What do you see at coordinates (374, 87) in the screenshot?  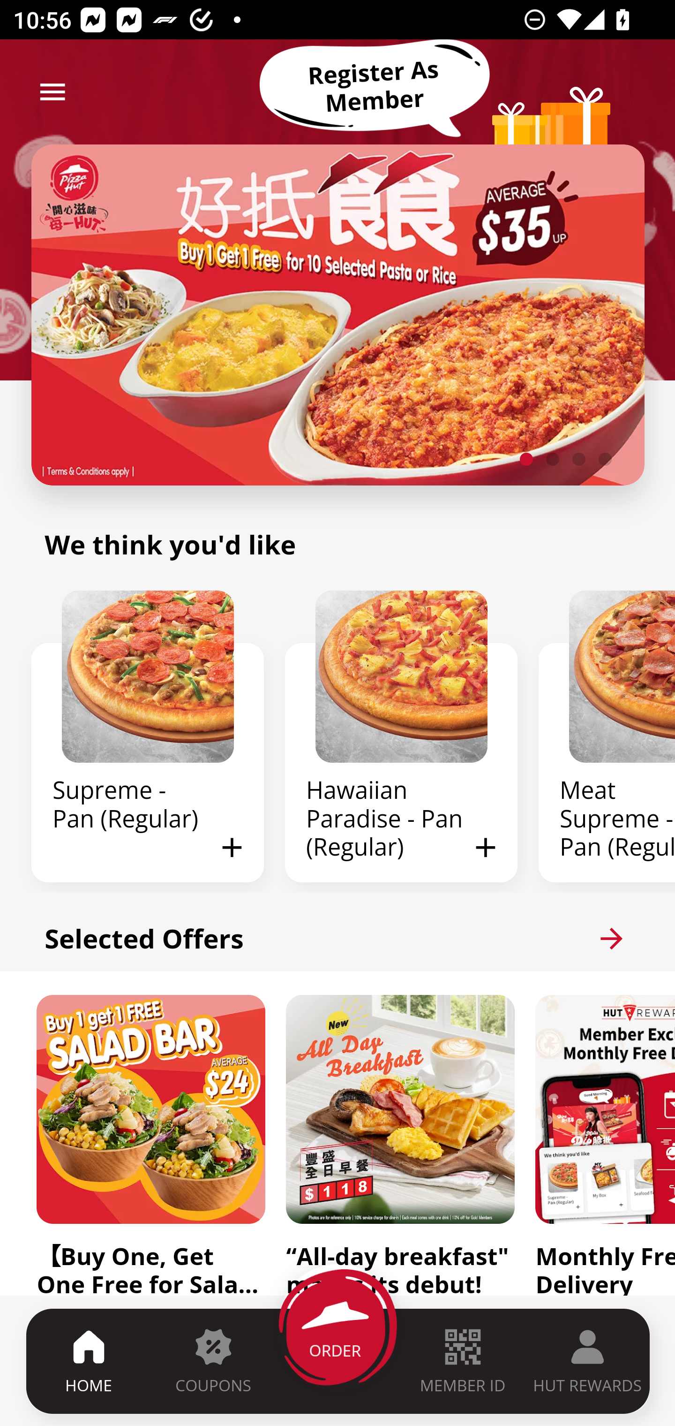 I see `Register As Member` at bounding box center [374, 87].